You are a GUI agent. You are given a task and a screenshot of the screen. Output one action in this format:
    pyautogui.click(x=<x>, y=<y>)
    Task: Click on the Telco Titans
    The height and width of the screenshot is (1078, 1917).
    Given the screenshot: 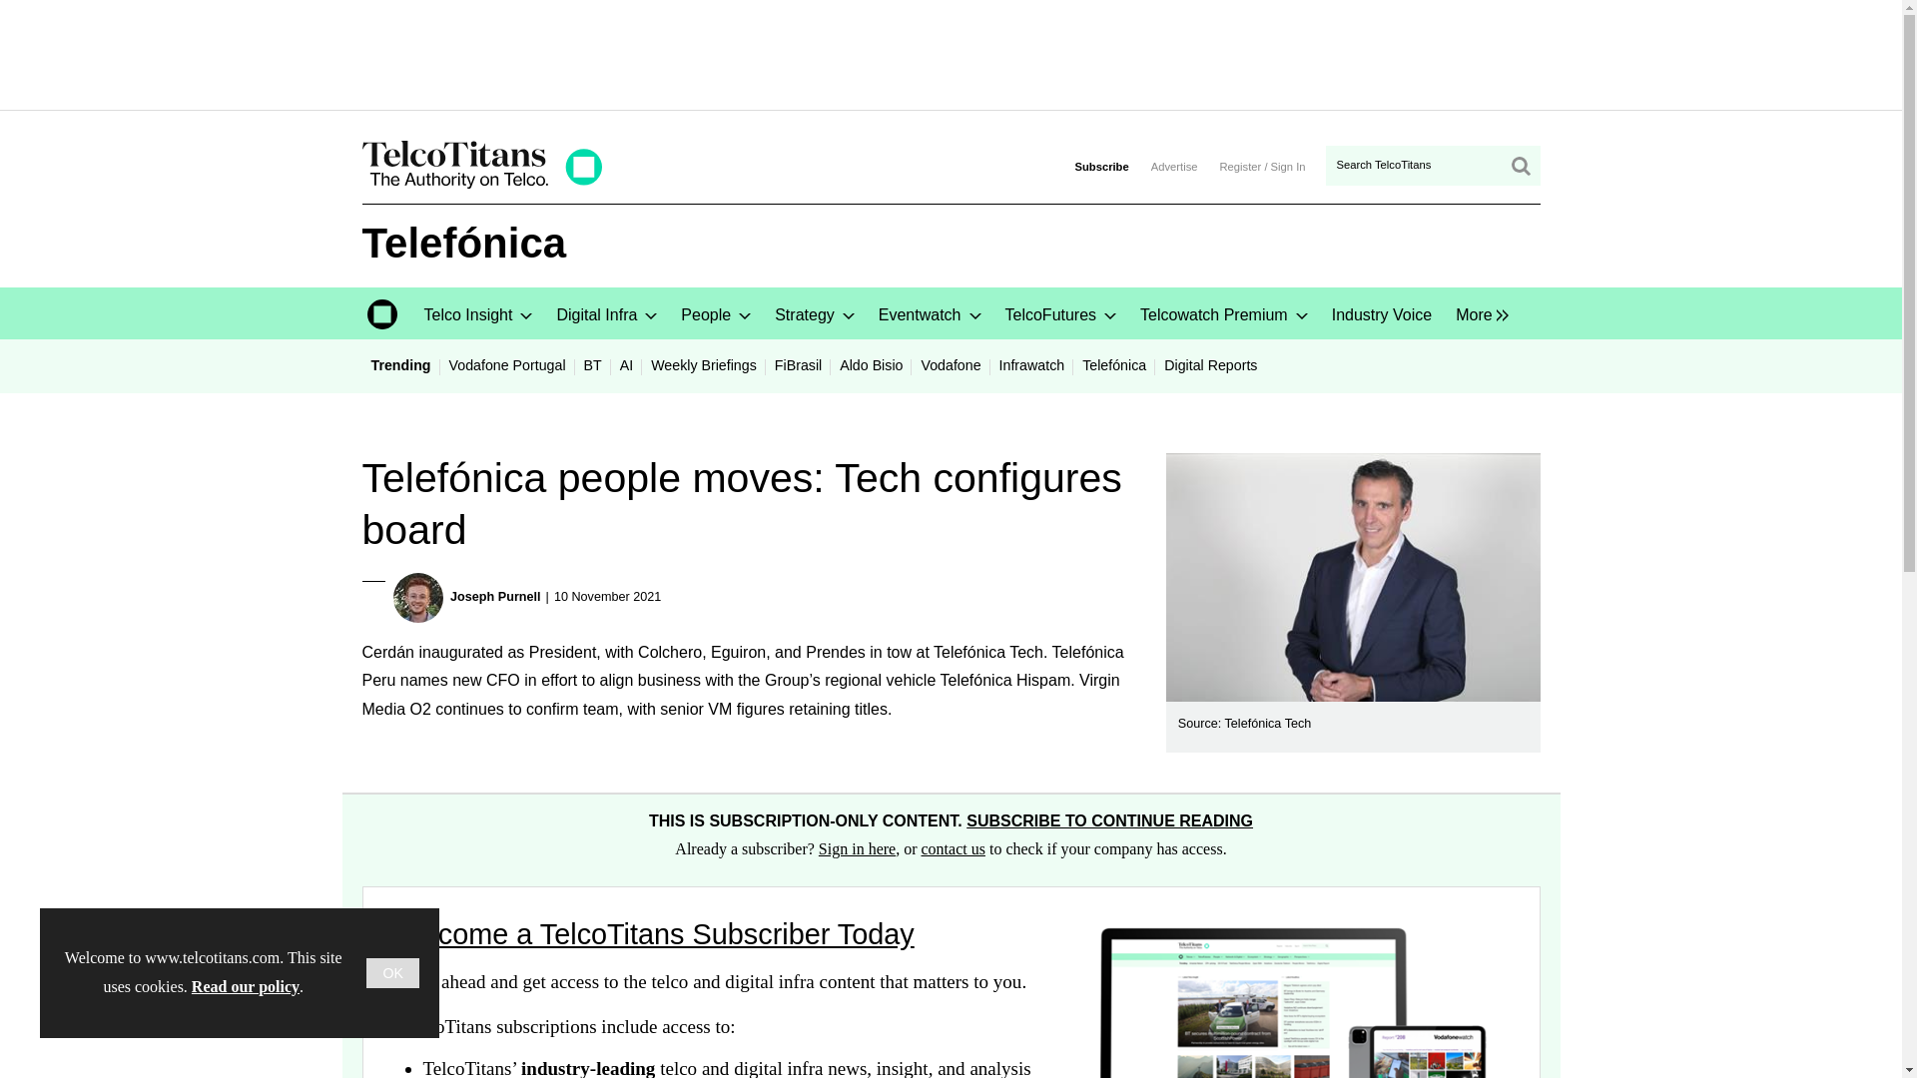 What is the action you would take?
    pyautogui.click(x=481, y=183)
    